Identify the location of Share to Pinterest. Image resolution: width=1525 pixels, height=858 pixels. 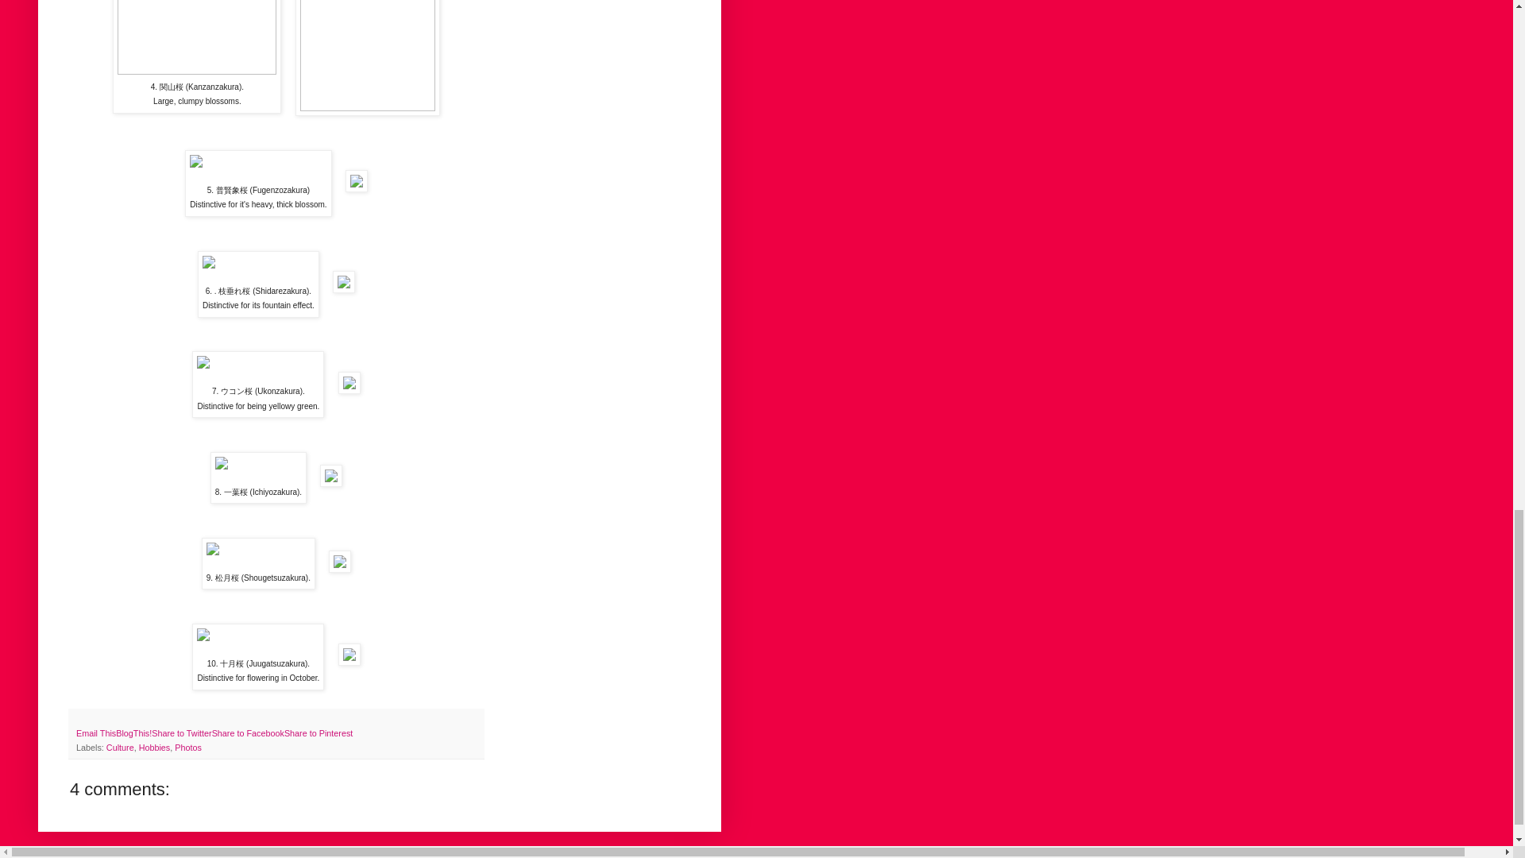
(318, 732).